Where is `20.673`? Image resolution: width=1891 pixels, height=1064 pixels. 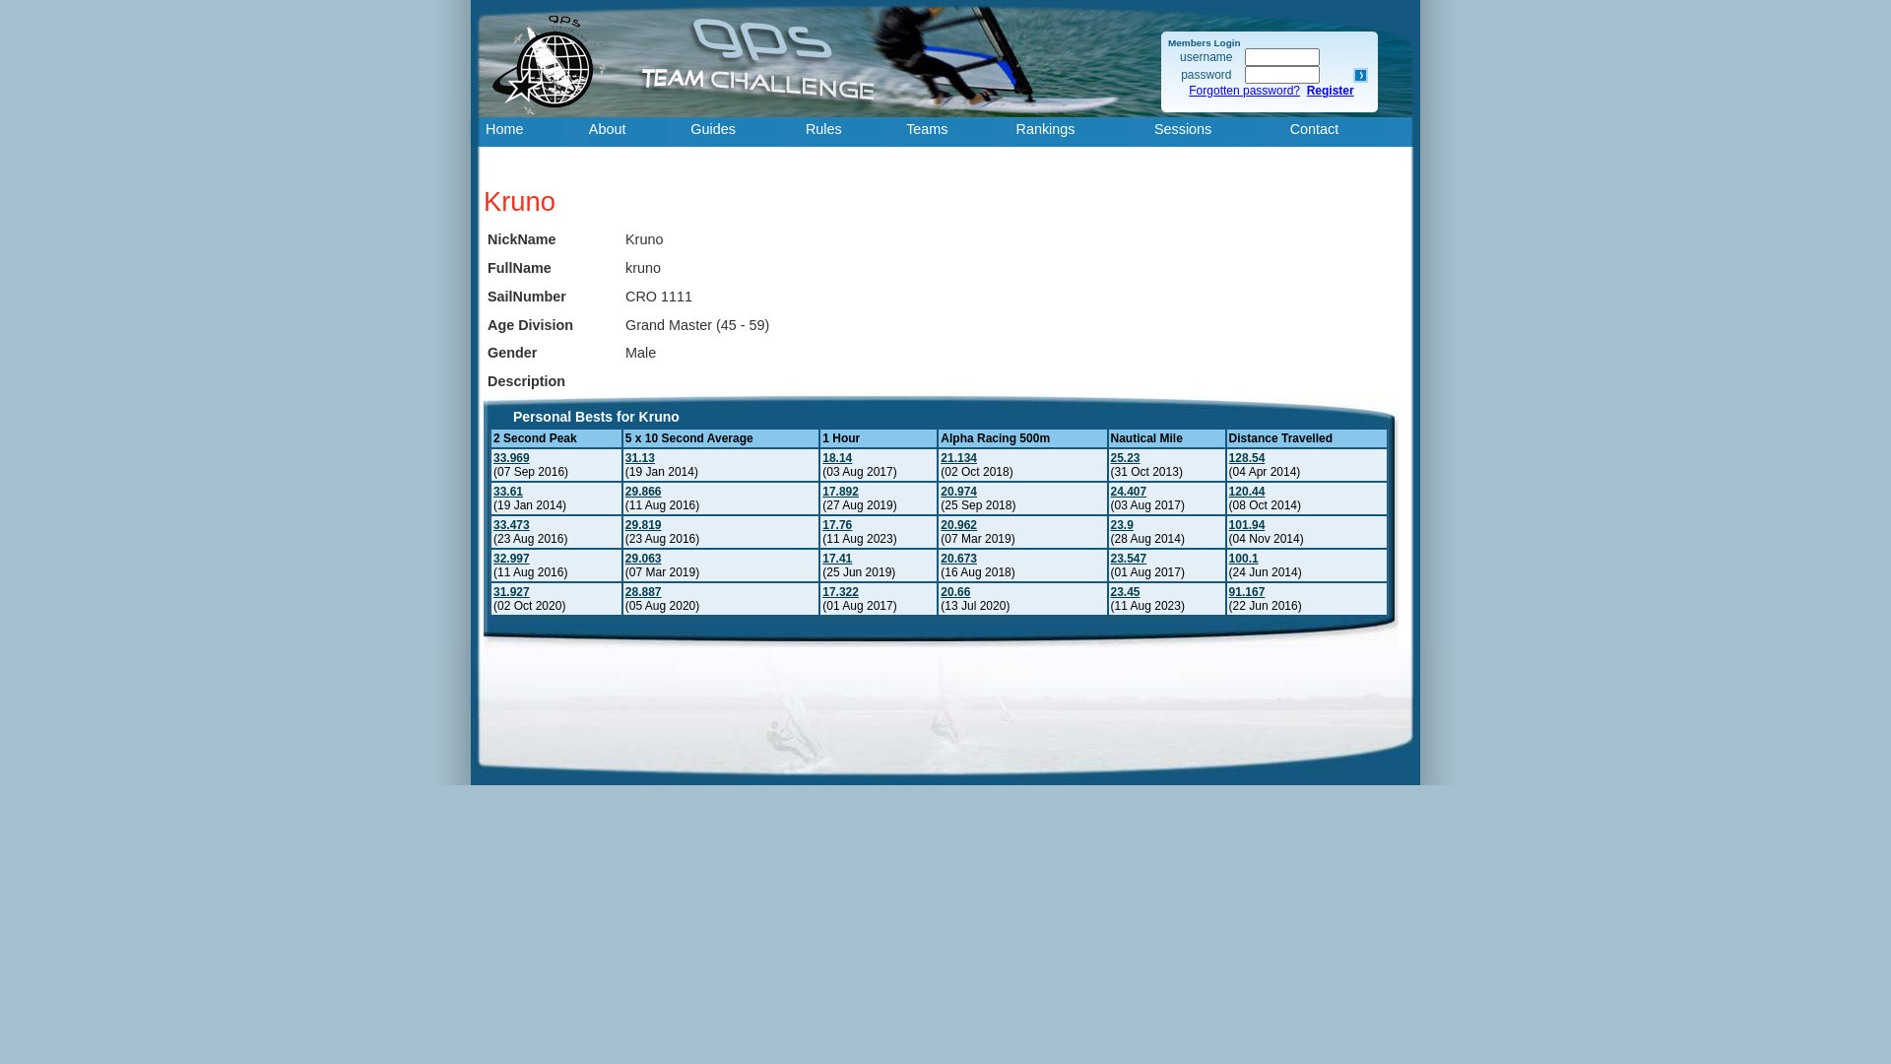 20.673 is located at coordinates (959, 559).